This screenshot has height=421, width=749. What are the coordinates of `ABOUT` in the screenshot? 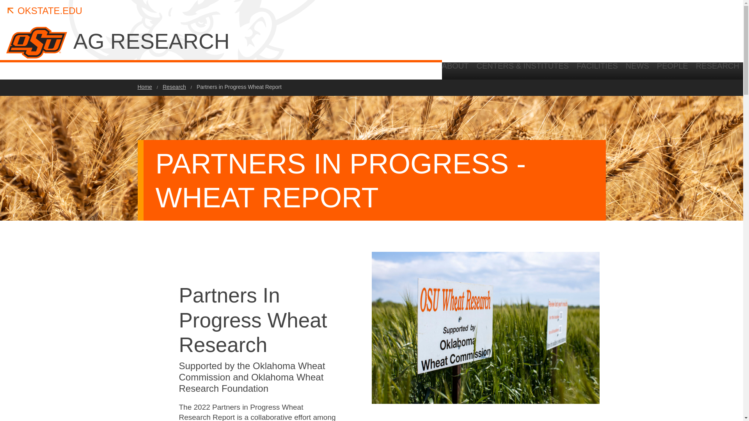 It's located at (457, 69).